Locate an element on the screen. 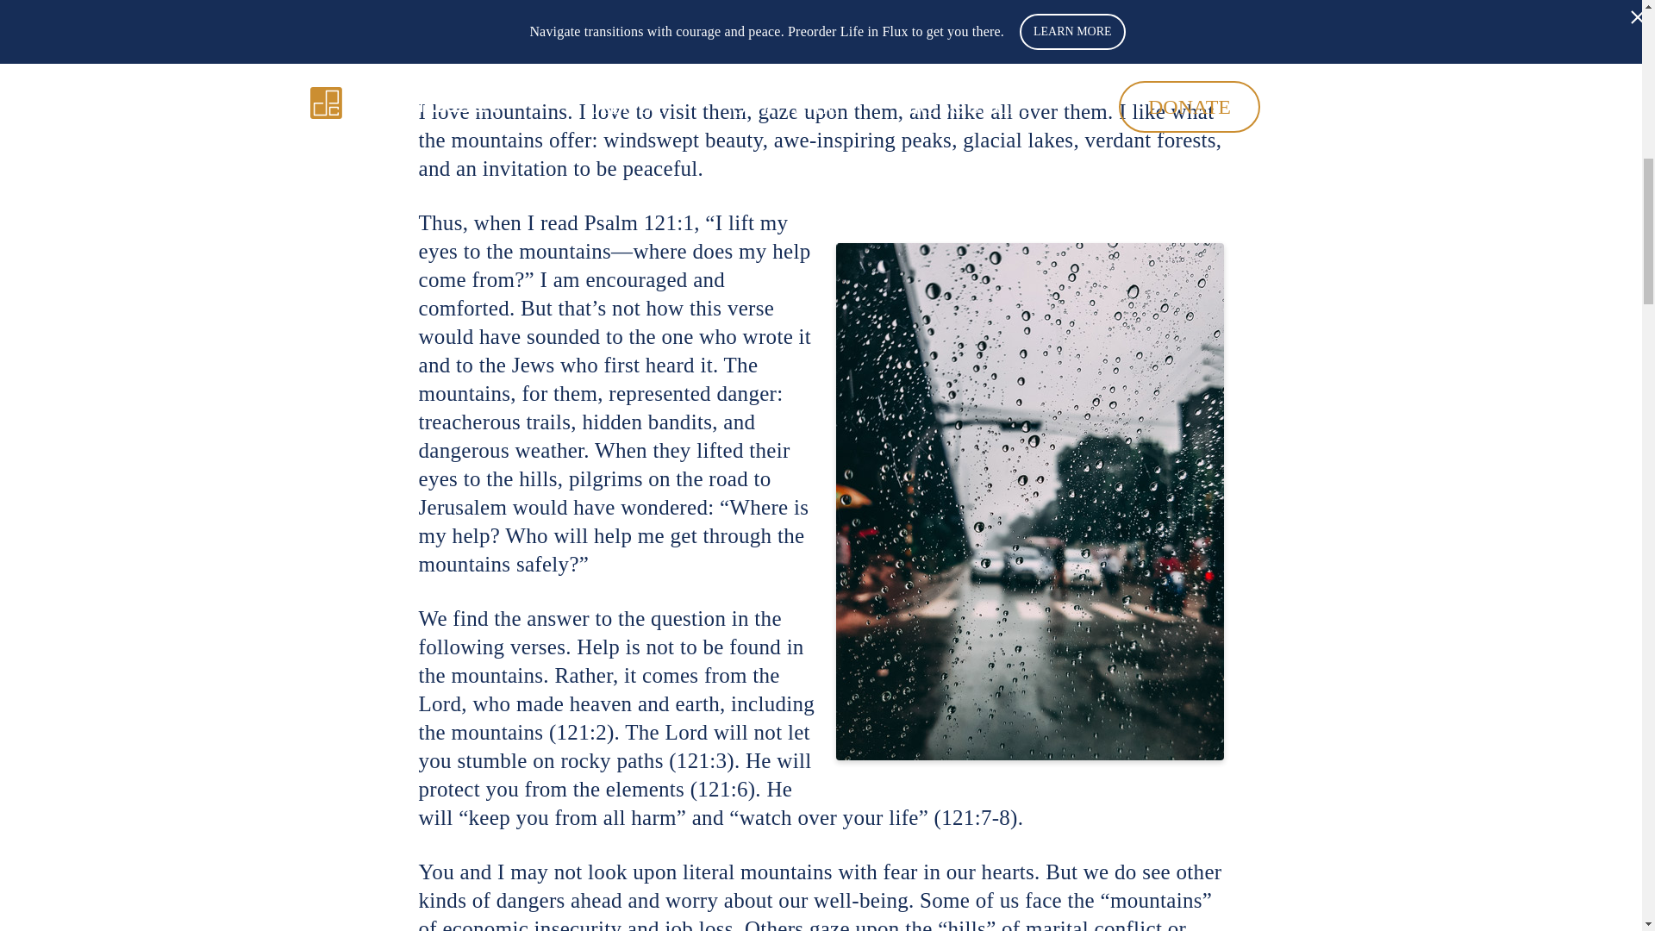 The image size is (1655, 931). Psalms 121:1-2 is located at coordinates (1153, 6).